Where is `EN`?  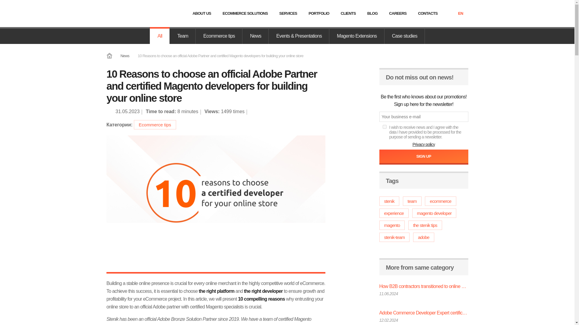
EN is located at coordinates (460, 14).